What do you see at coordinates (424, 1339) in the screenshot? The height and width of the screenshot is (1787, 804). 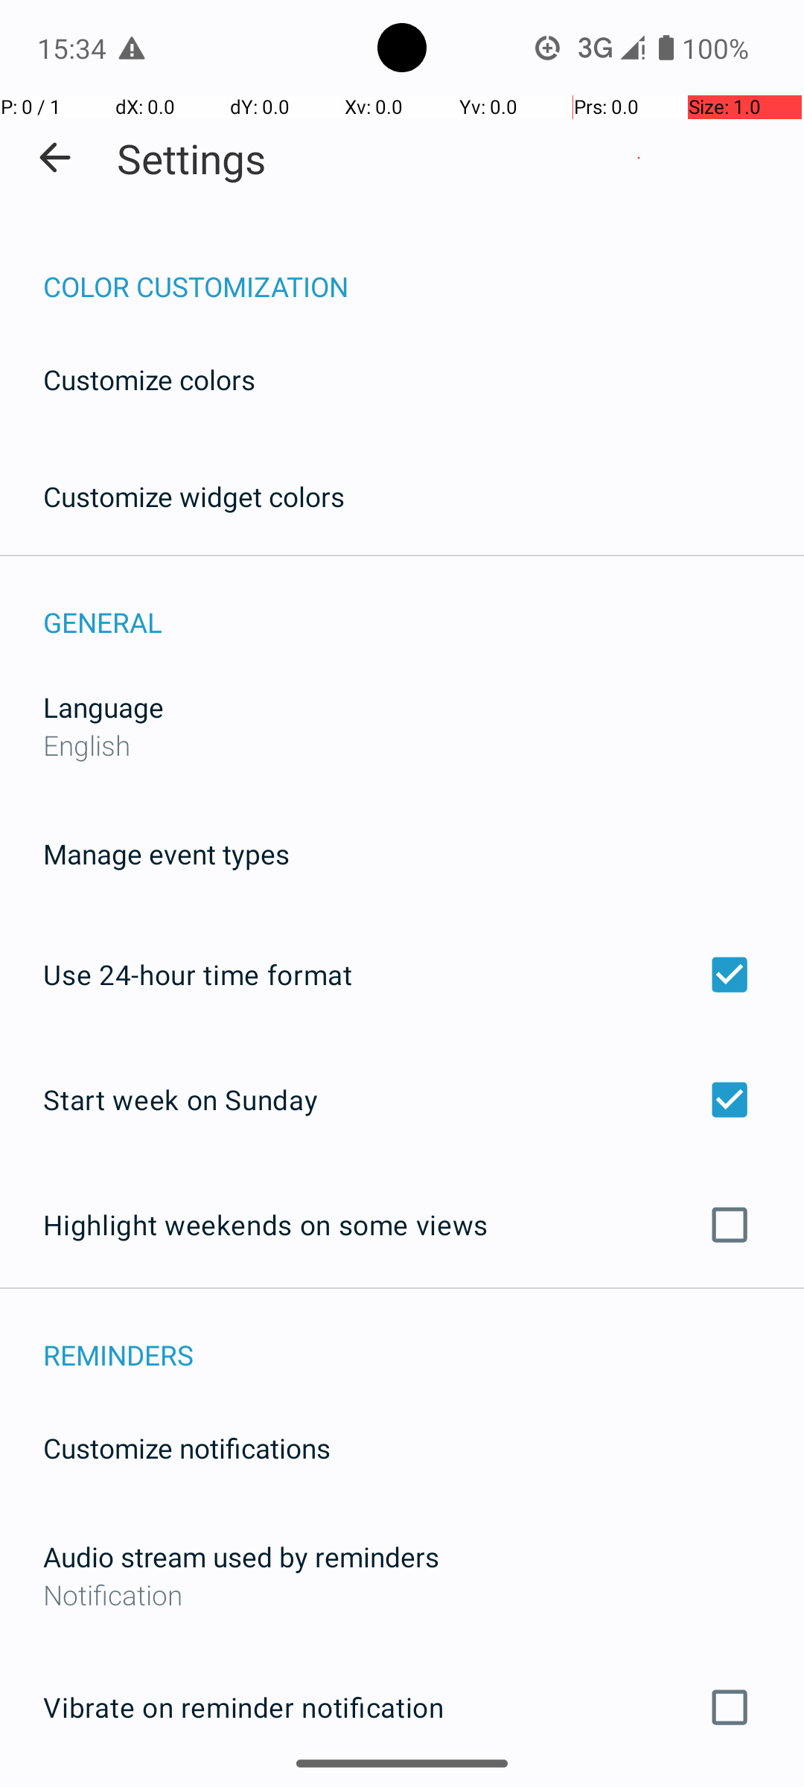 I see `REMINDERS` at bounding box center [424, 1339].